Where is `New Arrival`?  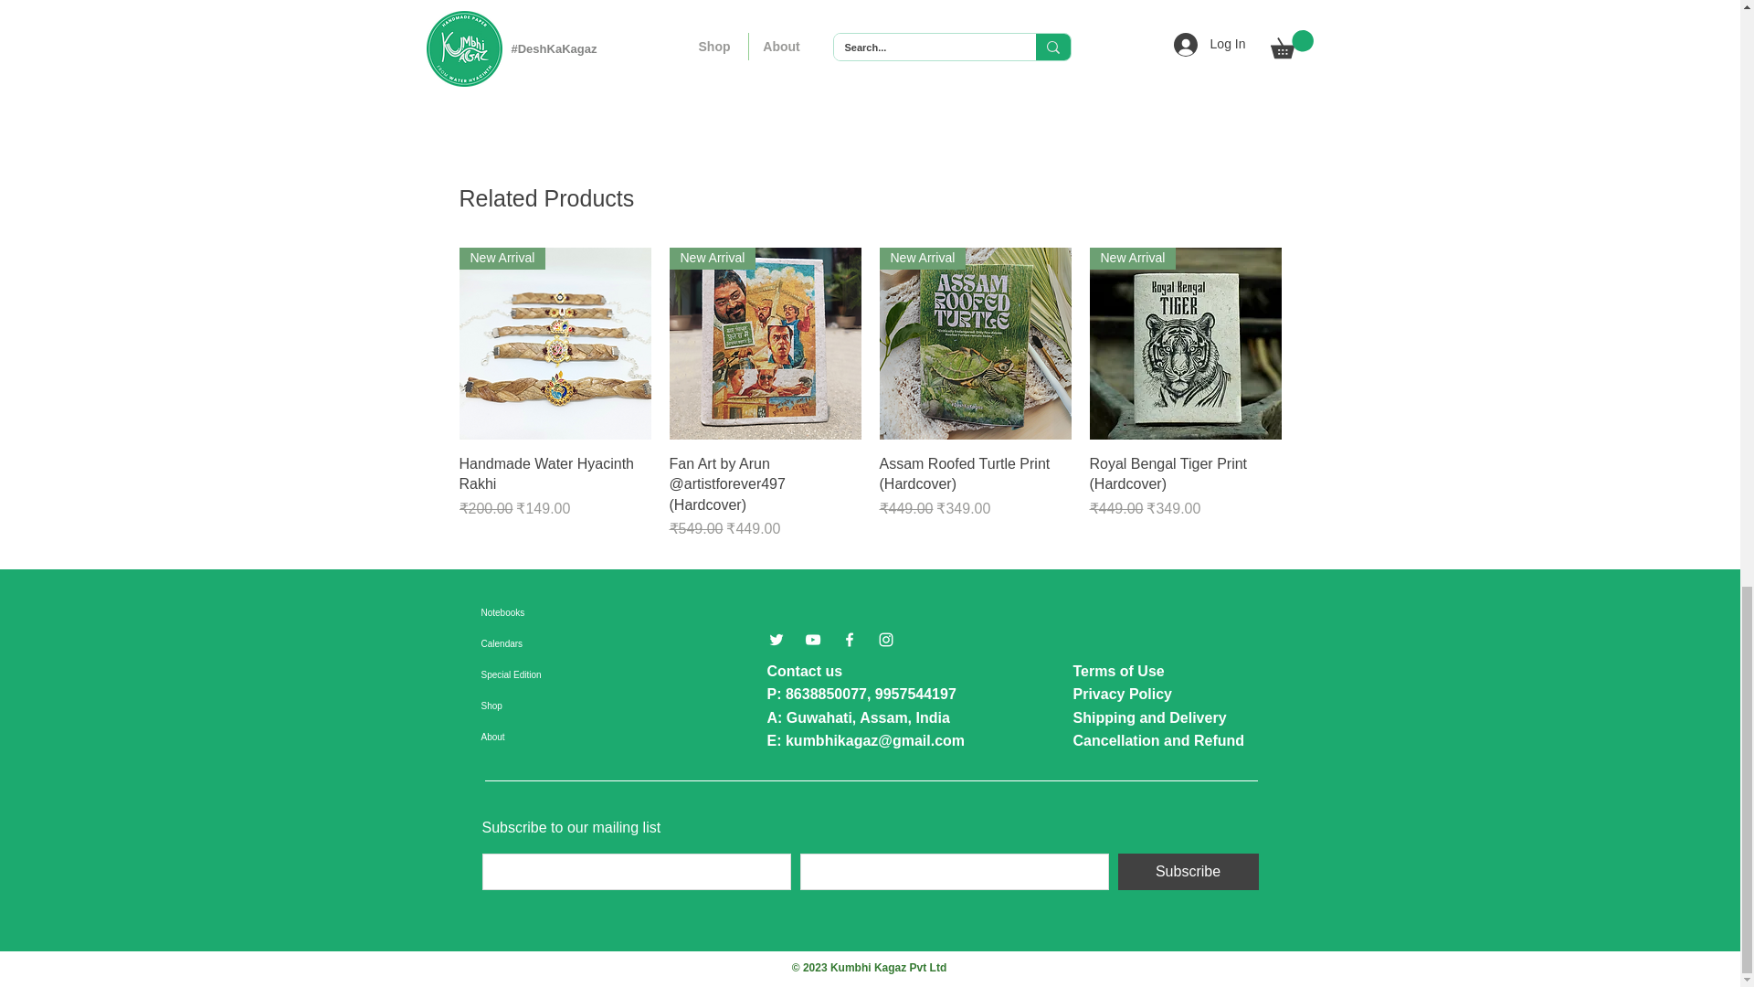
New Arrival is located at coordinates (554, 344).